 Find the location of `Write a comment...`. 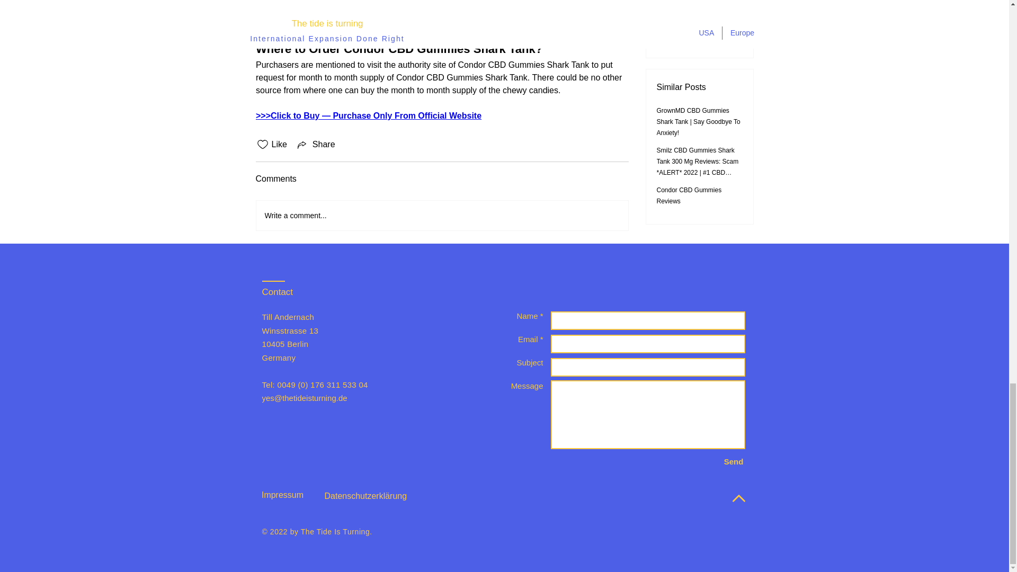

Write a comment... is located at coordinates (442, 216).